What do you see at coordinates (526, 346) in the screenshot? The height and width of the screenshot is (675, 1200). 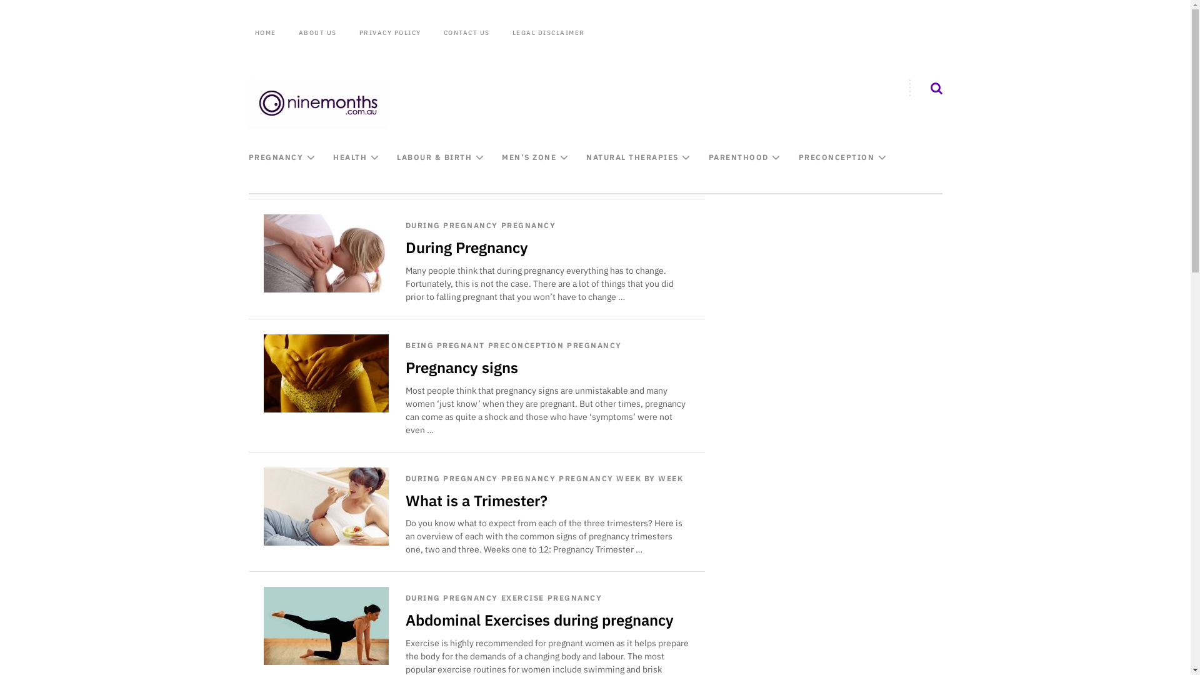 I see `PRECONCEPTION` at bounding box center [526, 346].